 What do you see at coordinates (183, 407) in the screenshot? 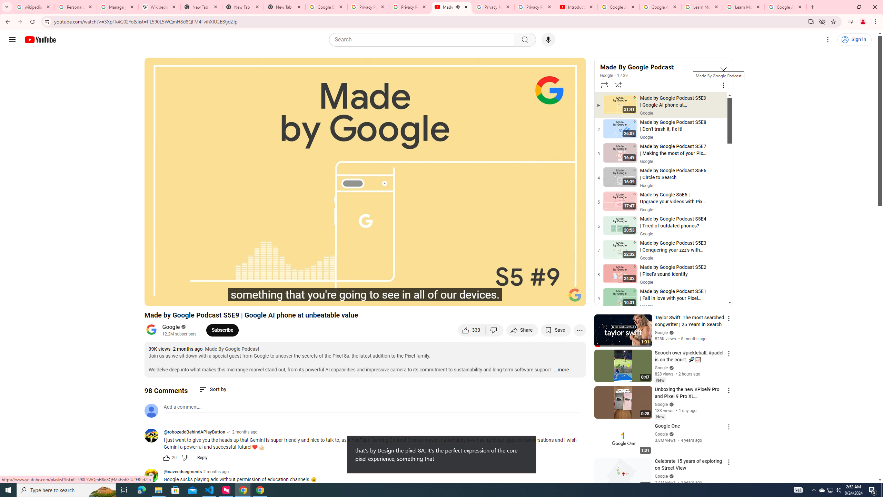
I see `AutomationID: simplebox-placeholder` at bounding box center [183, 407].